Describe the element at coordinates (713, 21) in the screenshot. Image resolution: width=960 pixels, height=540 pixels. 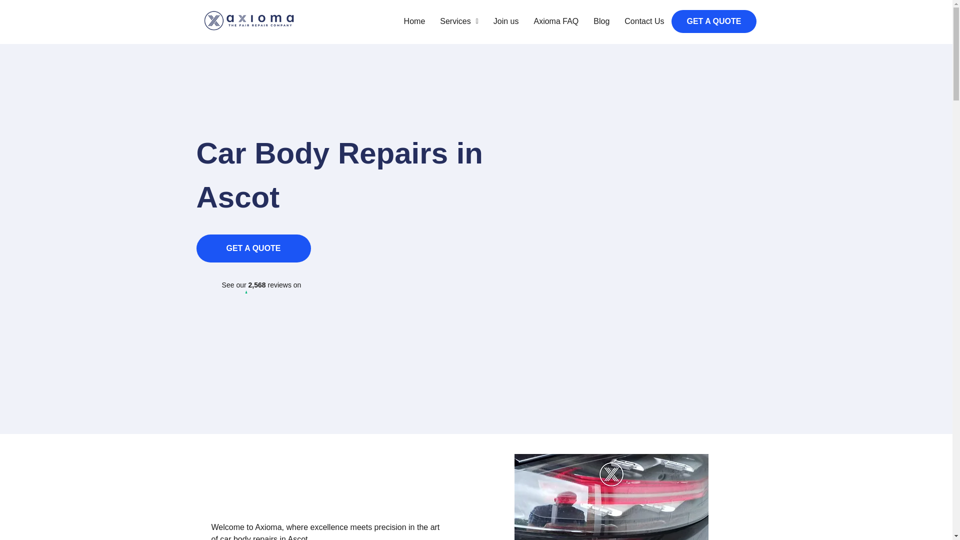
I see `GET A QUOTE` at that location.